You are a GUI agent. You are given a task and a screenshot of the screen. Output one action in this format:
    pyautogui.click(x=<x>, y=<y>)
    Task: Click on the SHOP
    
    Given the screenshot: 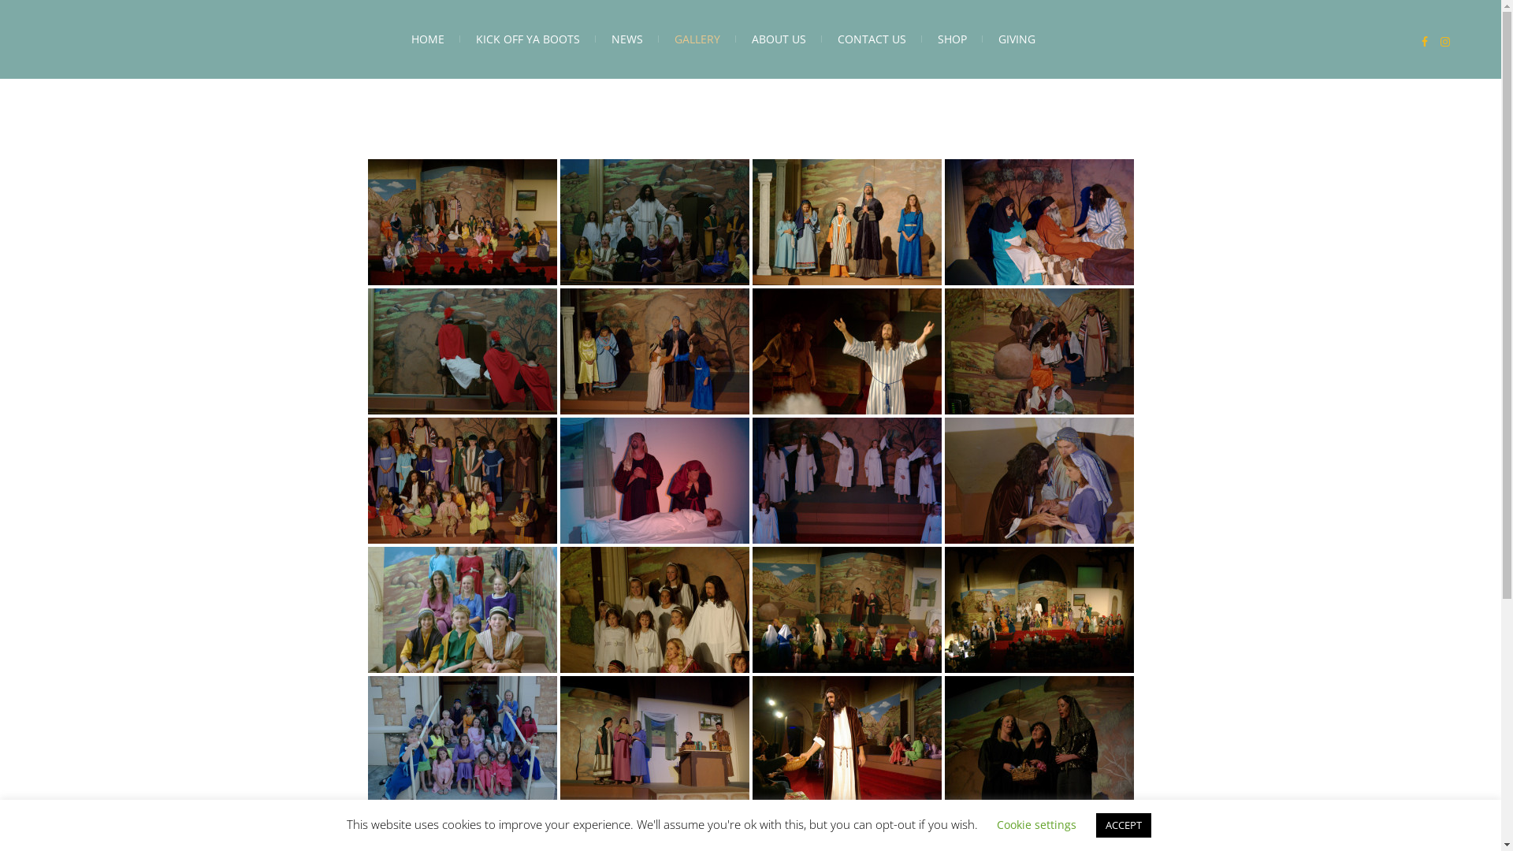 What is the action you would take?
    pyautogui.click(x=952, y=39)
    